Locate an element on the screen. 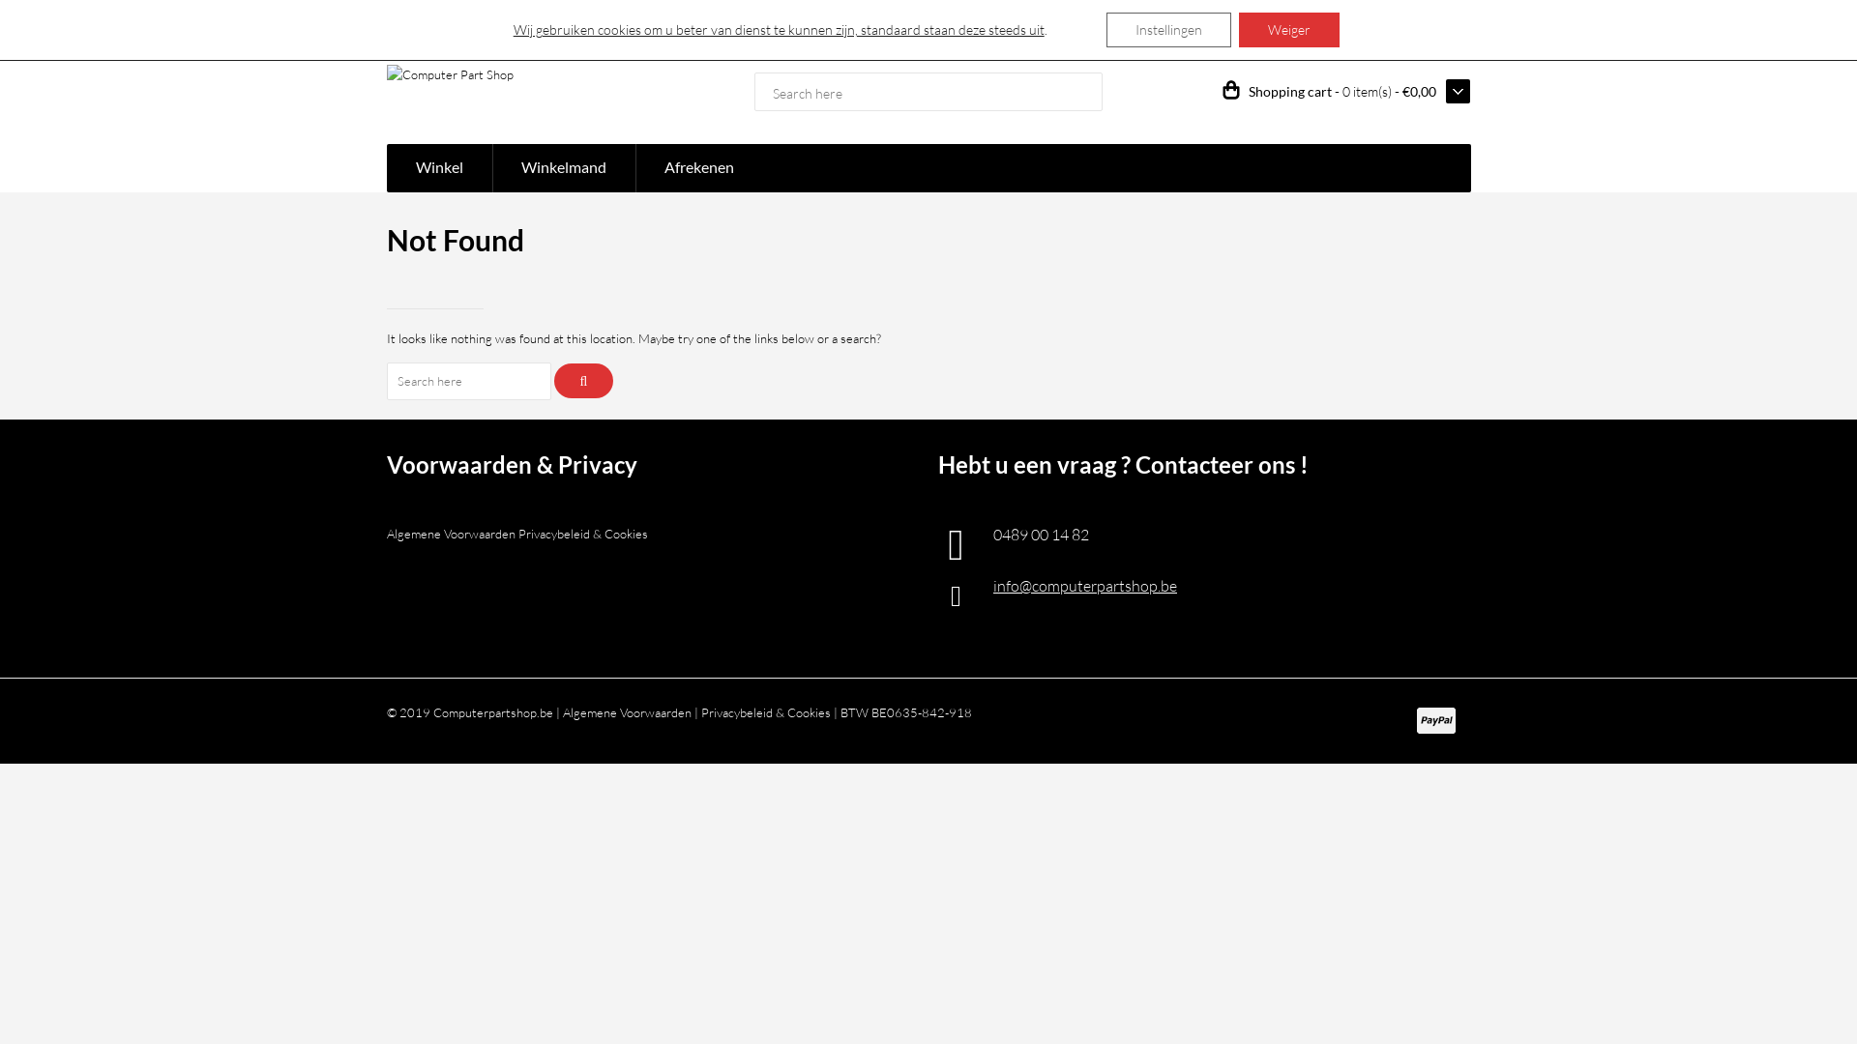 This screenshot has width=1857, height=1044. Computer Part Shop -  is located at coordinates (451, 74).